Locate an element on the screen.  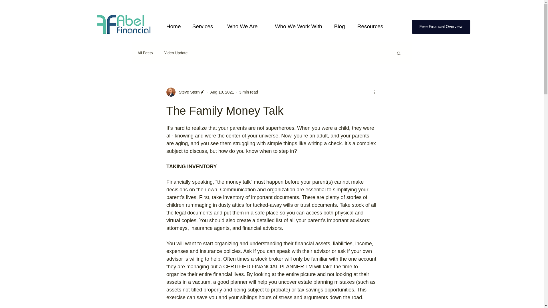
3 min read is located at coordinates (248, 92).